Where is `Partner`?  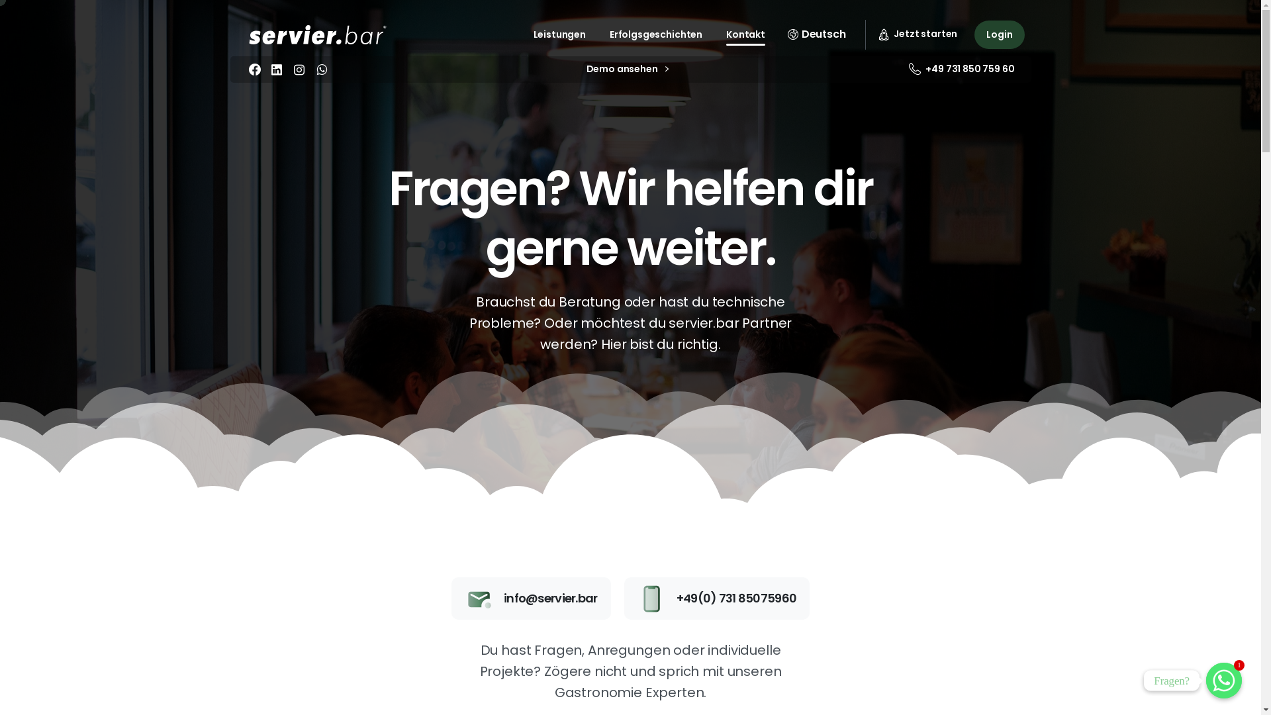 Partner is located at coordinates (699, 459).